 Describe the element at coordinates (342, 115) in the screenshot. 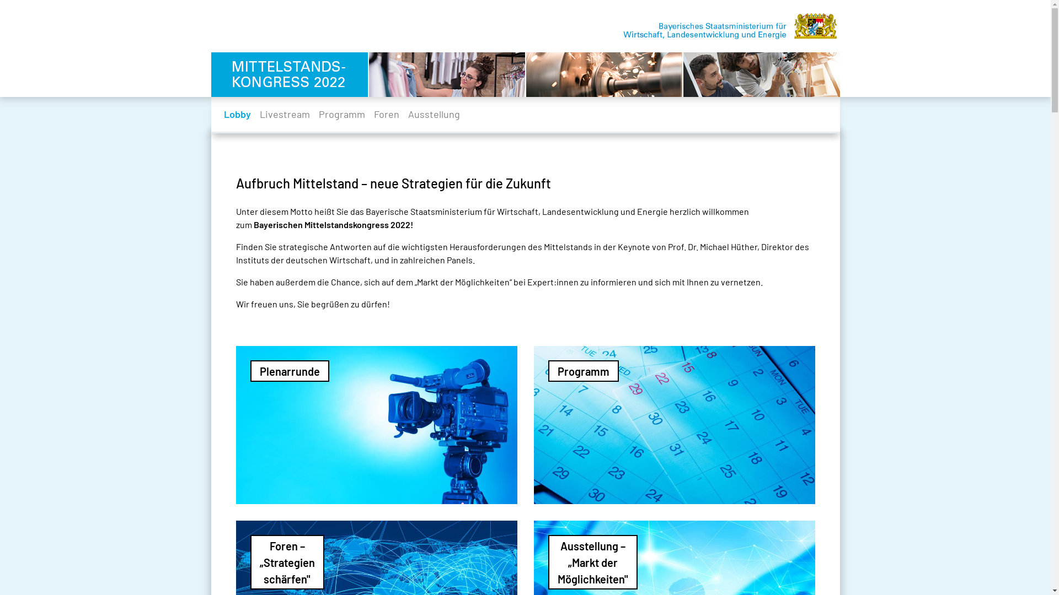

I see `Programm` at that location.